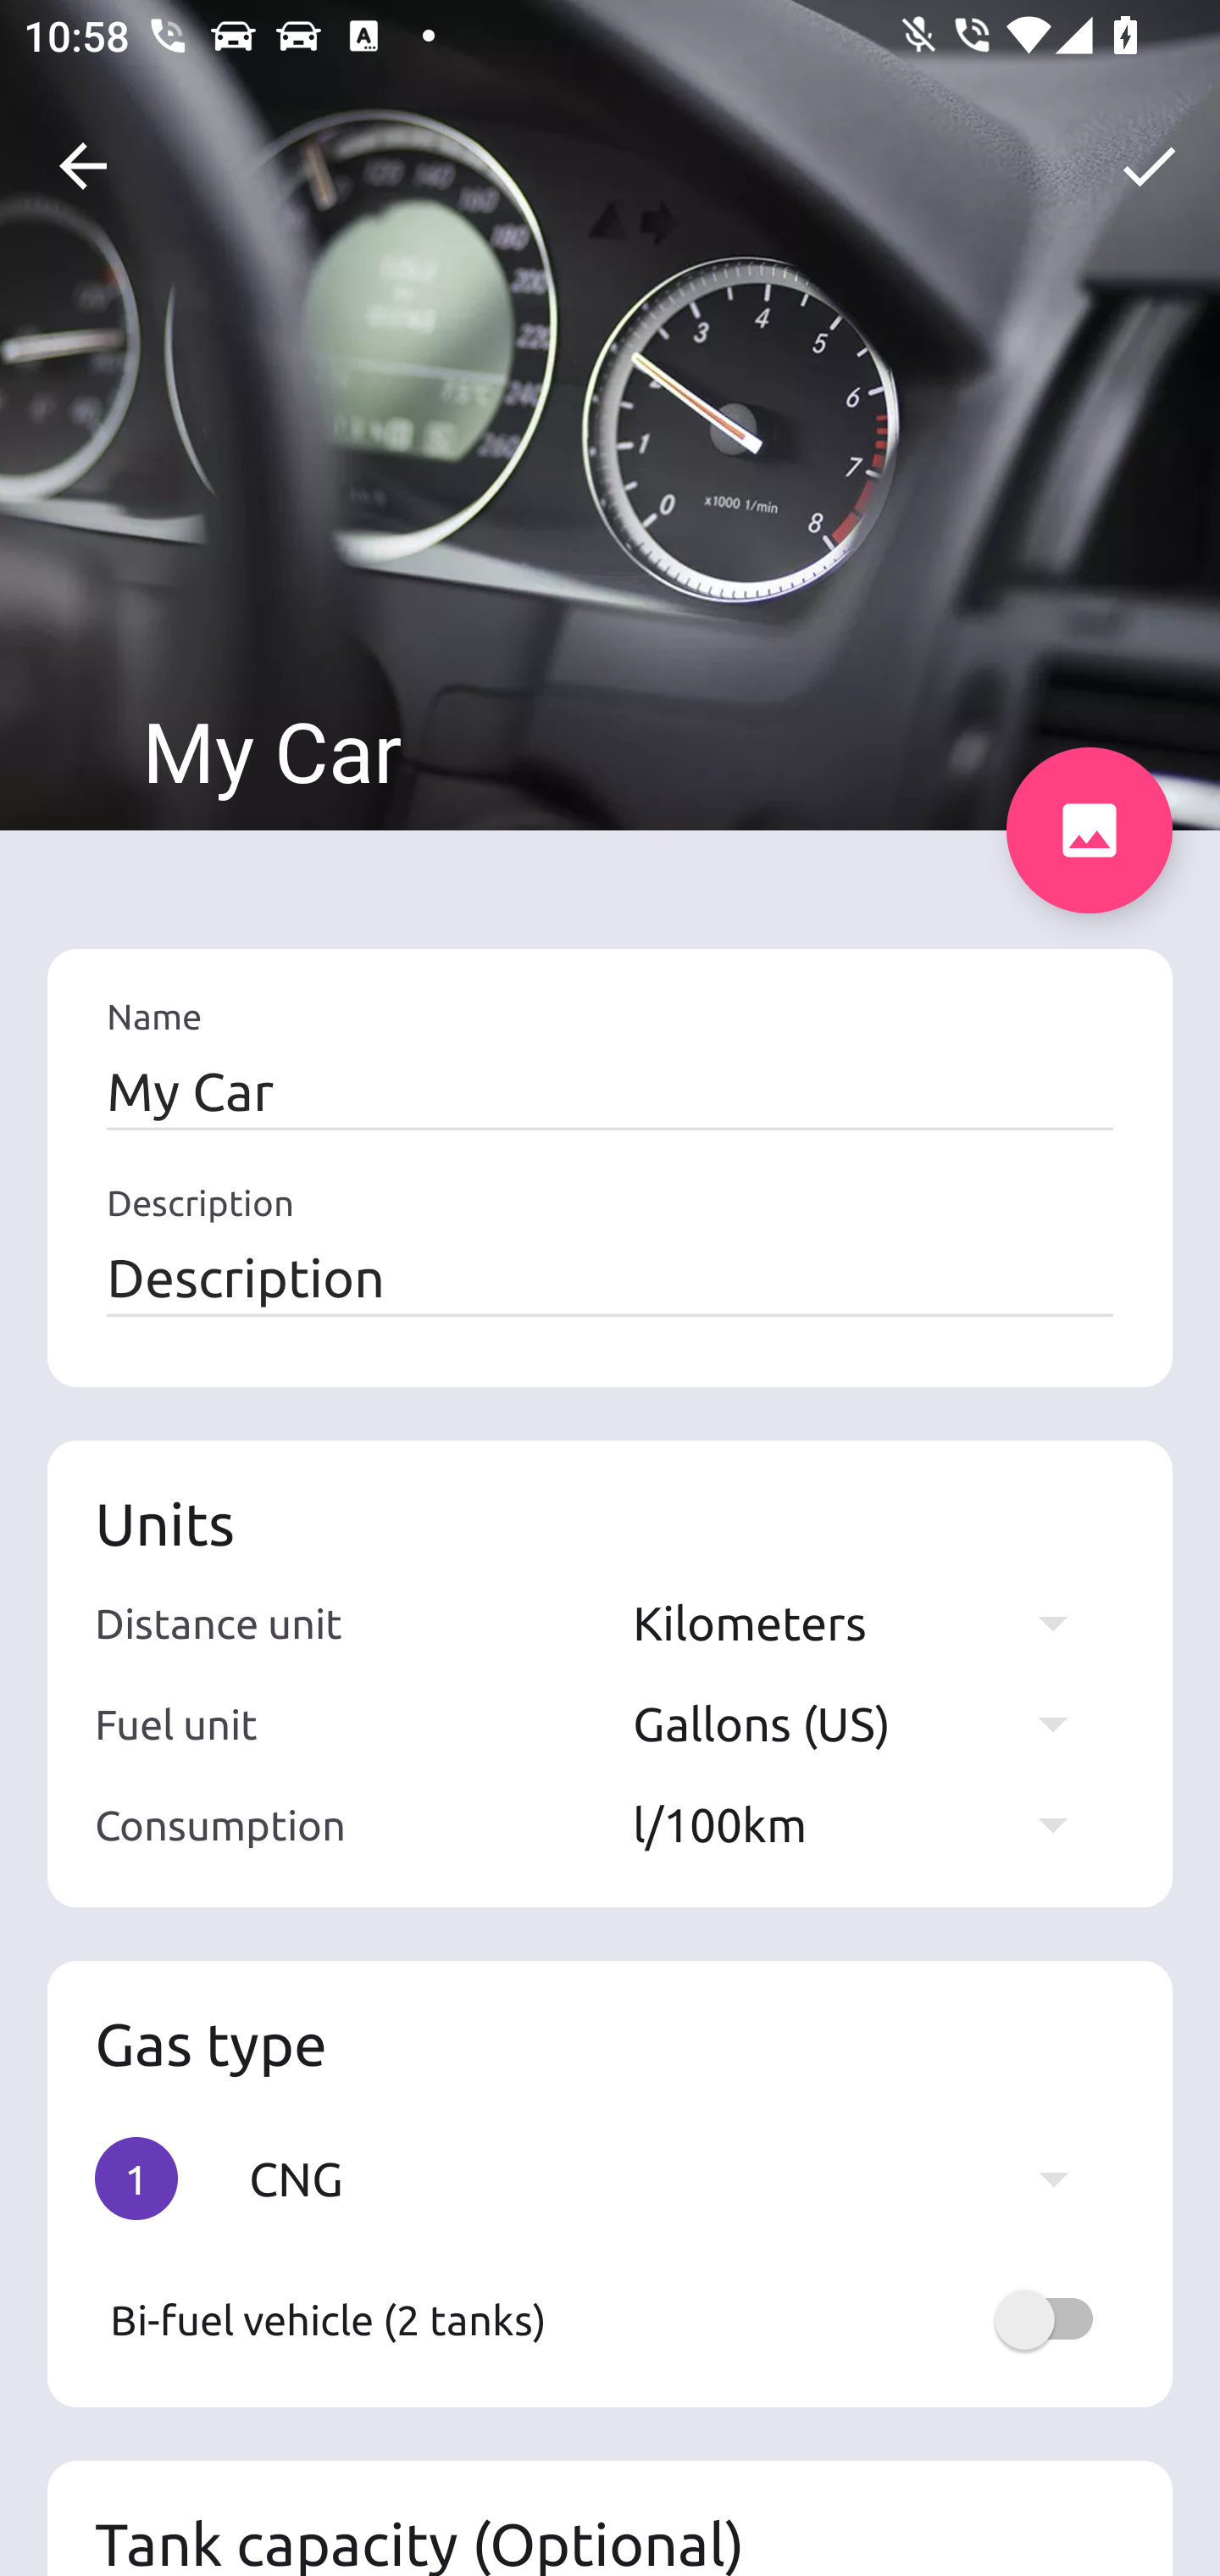 The height and width of the screenshot is (2576, 1220). Describe the element at coordinates (610, 2319) in the screenshot. I see `Bi-fuel vehicle (2 tanks)` at that location.